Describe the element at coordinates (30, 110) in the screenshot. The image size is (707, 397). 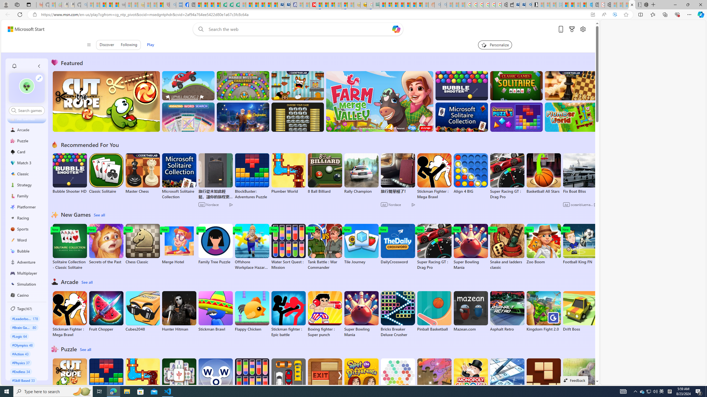
I see `AutomationID: control` at that location.